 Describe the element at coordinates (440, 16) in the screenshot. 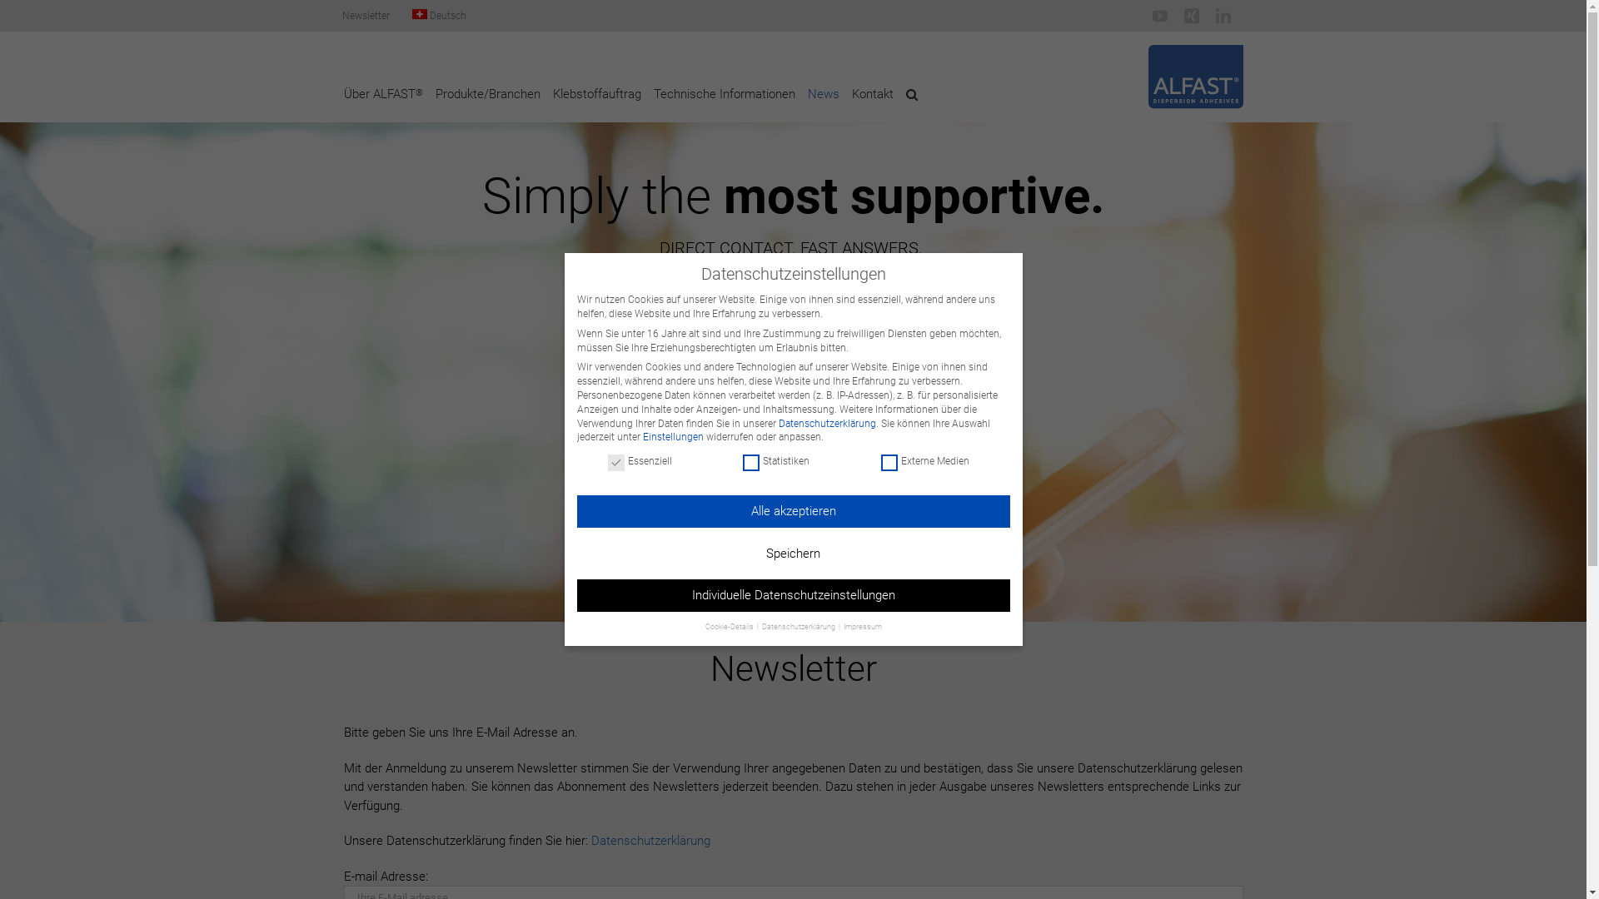

I see `Deutsch` at that location.